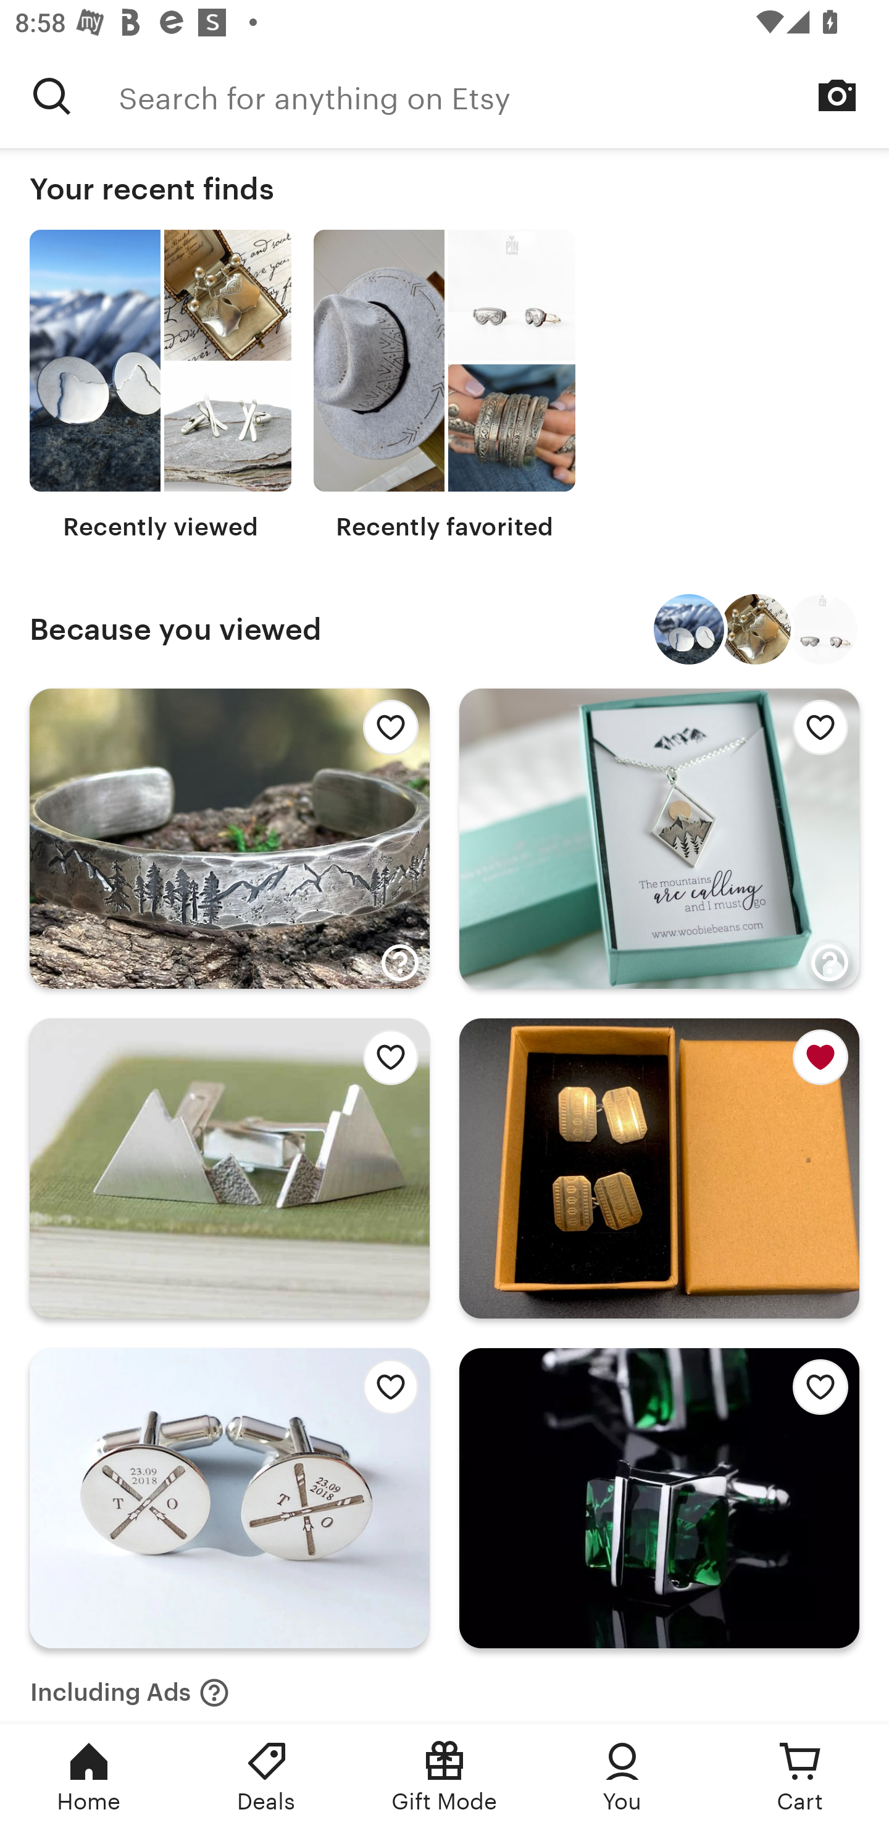  What do you see at coordinates (161, 385) in the screenshot?
I see `Recently viewed` at bounding box center [161, 385].